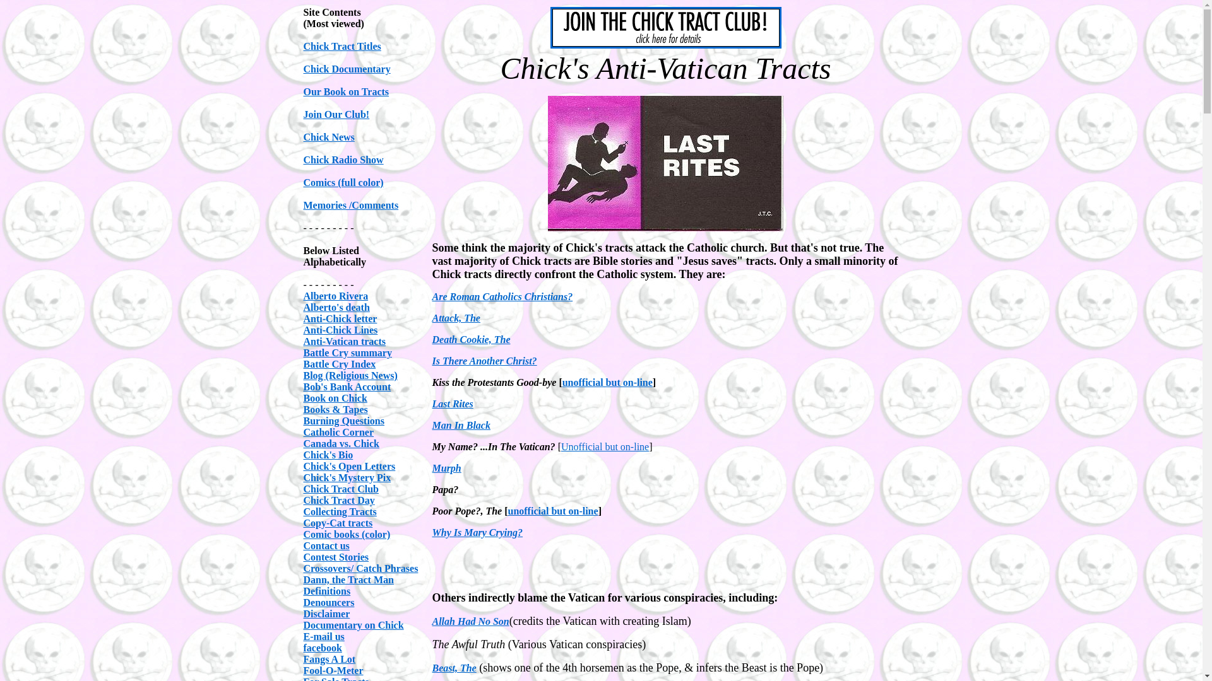 This screenshot has width=1212, height=681. What do you see at coordinates (328, 137) in the screenshot?
I see `Chick News` at bounding box center [328, 137].